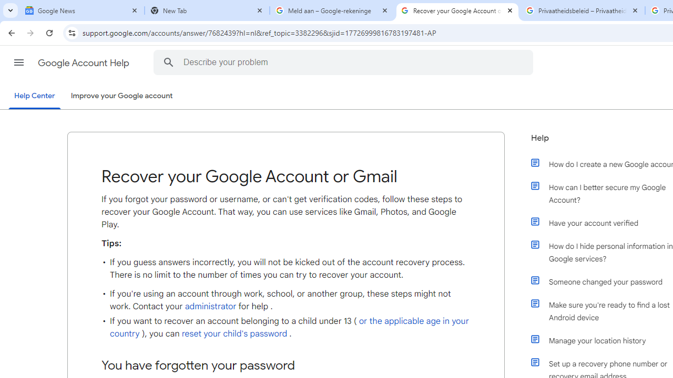  I want to click on reset your child's password, so click(234, 333).